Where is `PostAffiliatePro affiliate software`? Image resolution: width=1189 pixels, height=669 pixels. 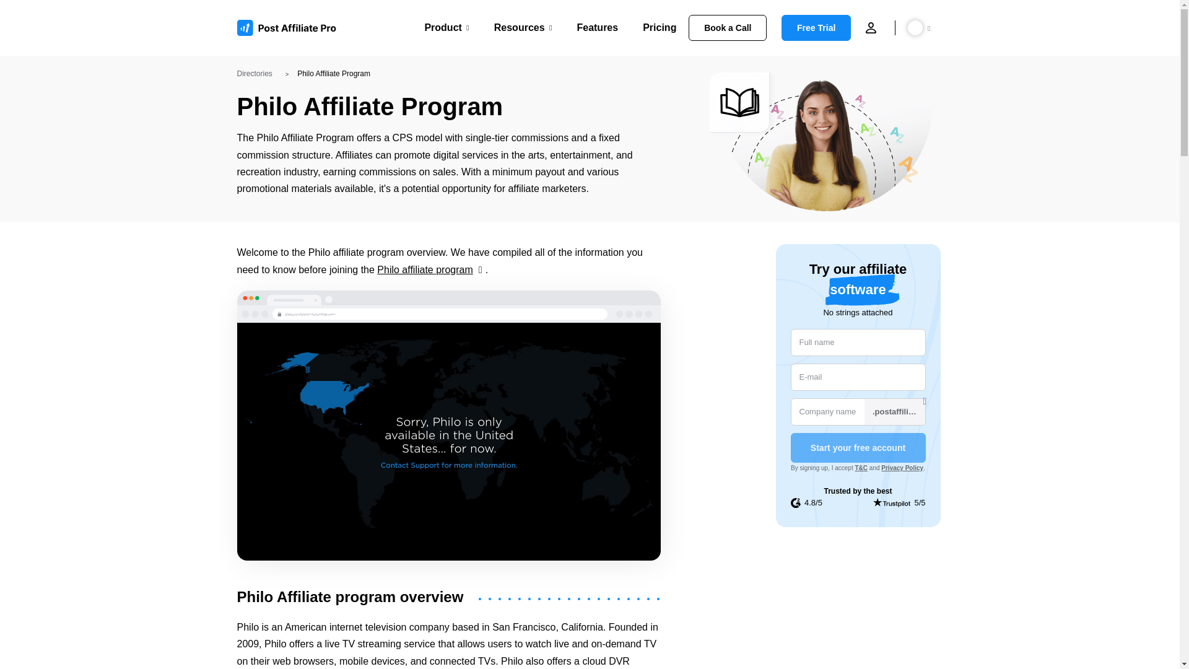
PostAffiliatePro affiliate software is located at coordinates (290, 28).